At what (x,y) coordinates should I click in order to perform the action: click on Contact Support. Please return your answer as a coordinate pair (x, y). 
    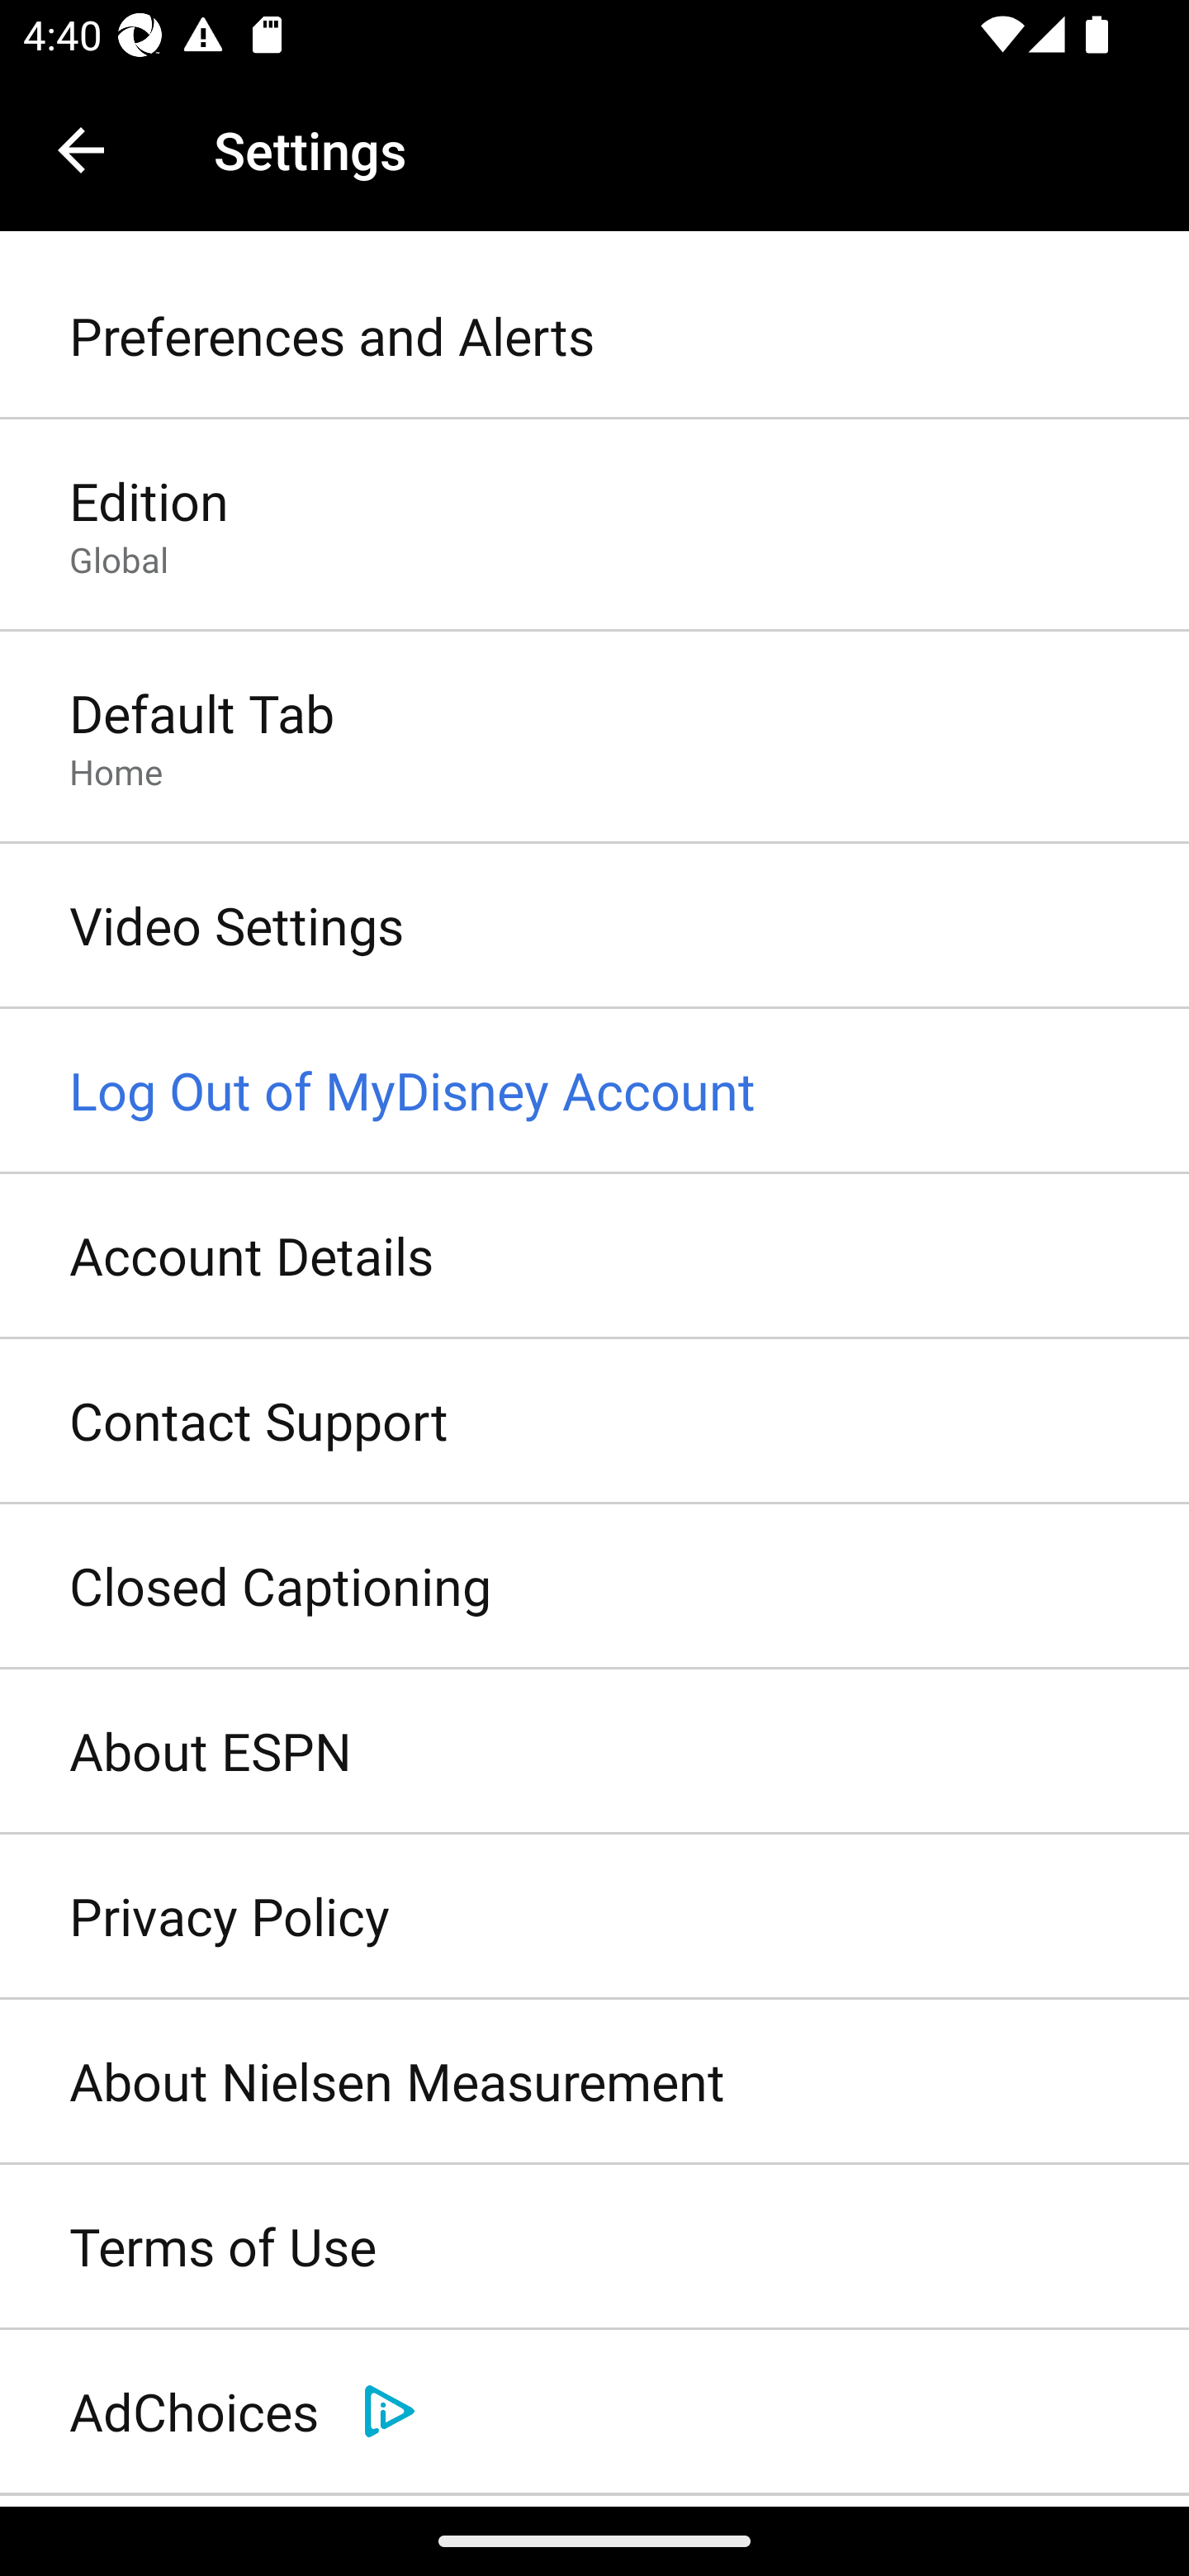
    Looking at the image, I should click on (594, 1422).